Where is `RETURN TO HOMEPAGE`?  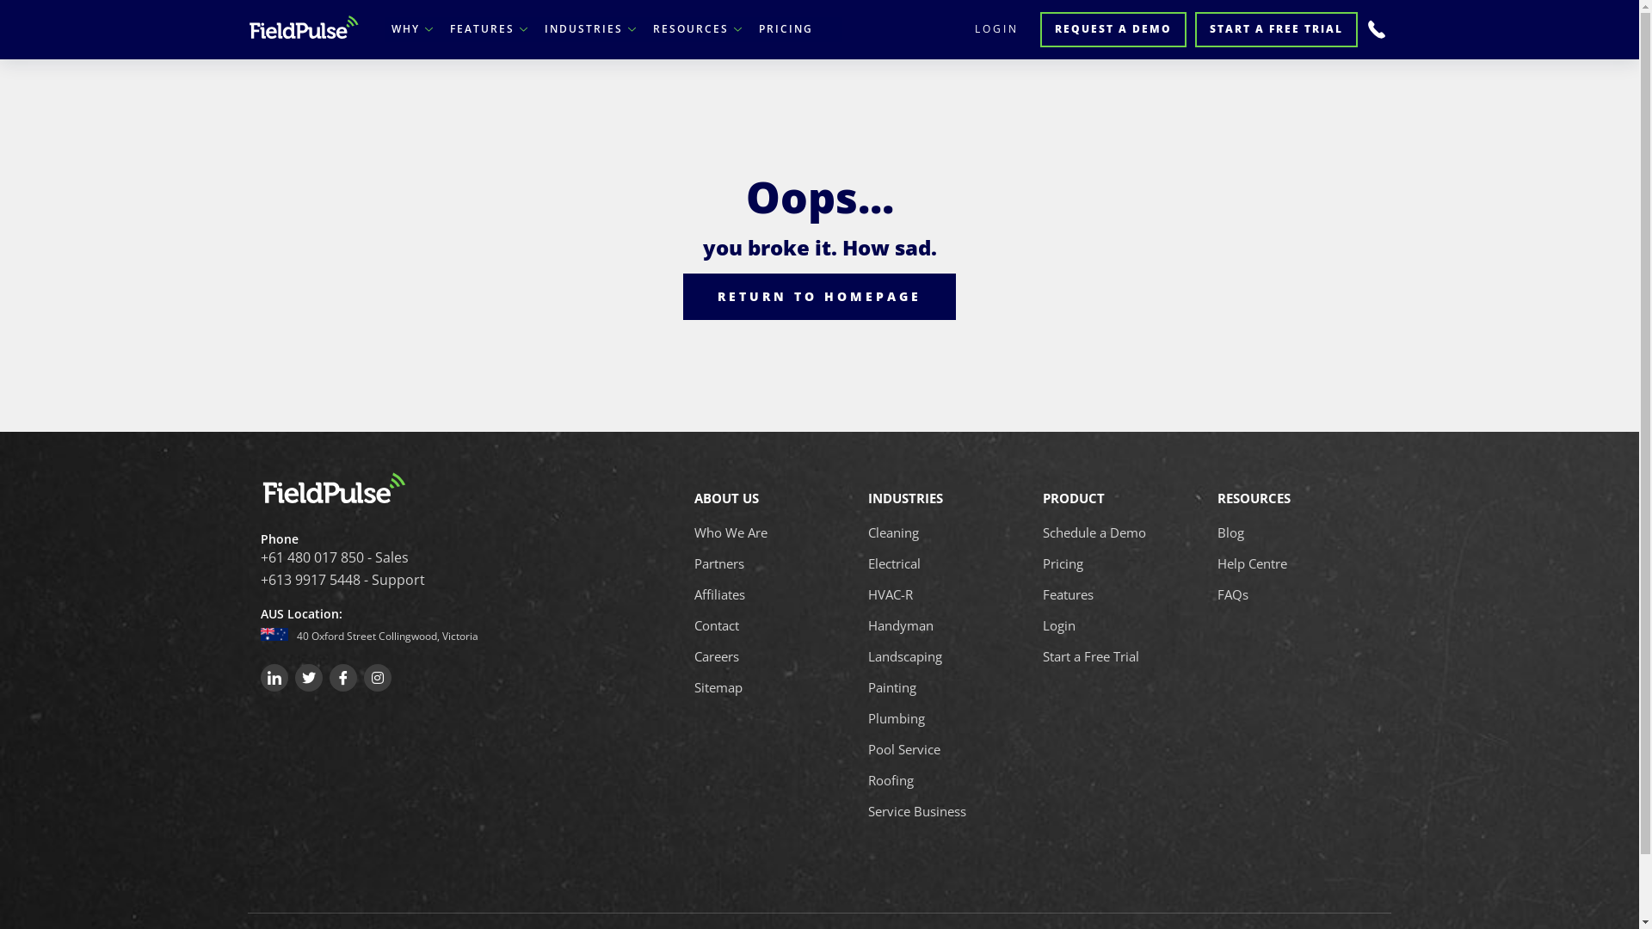 RETURN TO HOMEPAGE is located at coordinates (819, 297).